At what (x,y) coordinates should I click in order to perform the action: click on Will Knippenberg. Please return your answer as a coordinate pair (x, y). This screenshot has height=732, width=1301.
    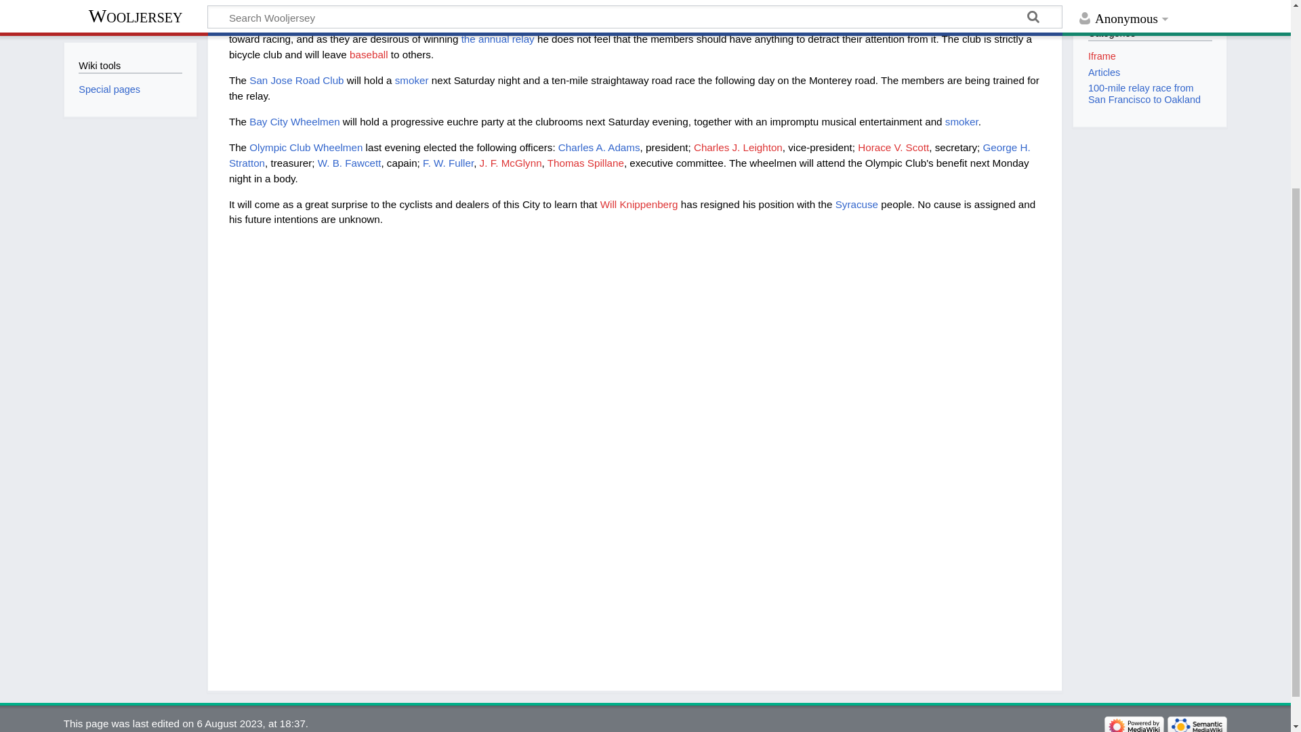
    Looking at the image, I should click on (638, 203).